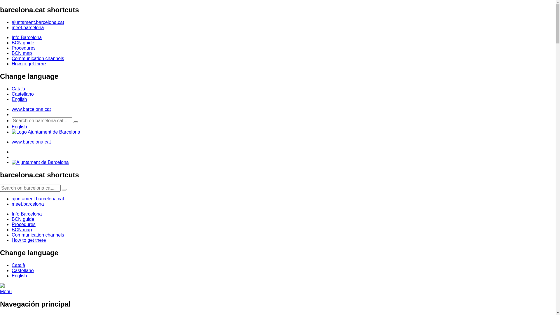 The height and width of the screenshot is (315, 560). Describe the element at coordinates (27, 37) in the screenshot. I see `Info Barcelona` at that location.